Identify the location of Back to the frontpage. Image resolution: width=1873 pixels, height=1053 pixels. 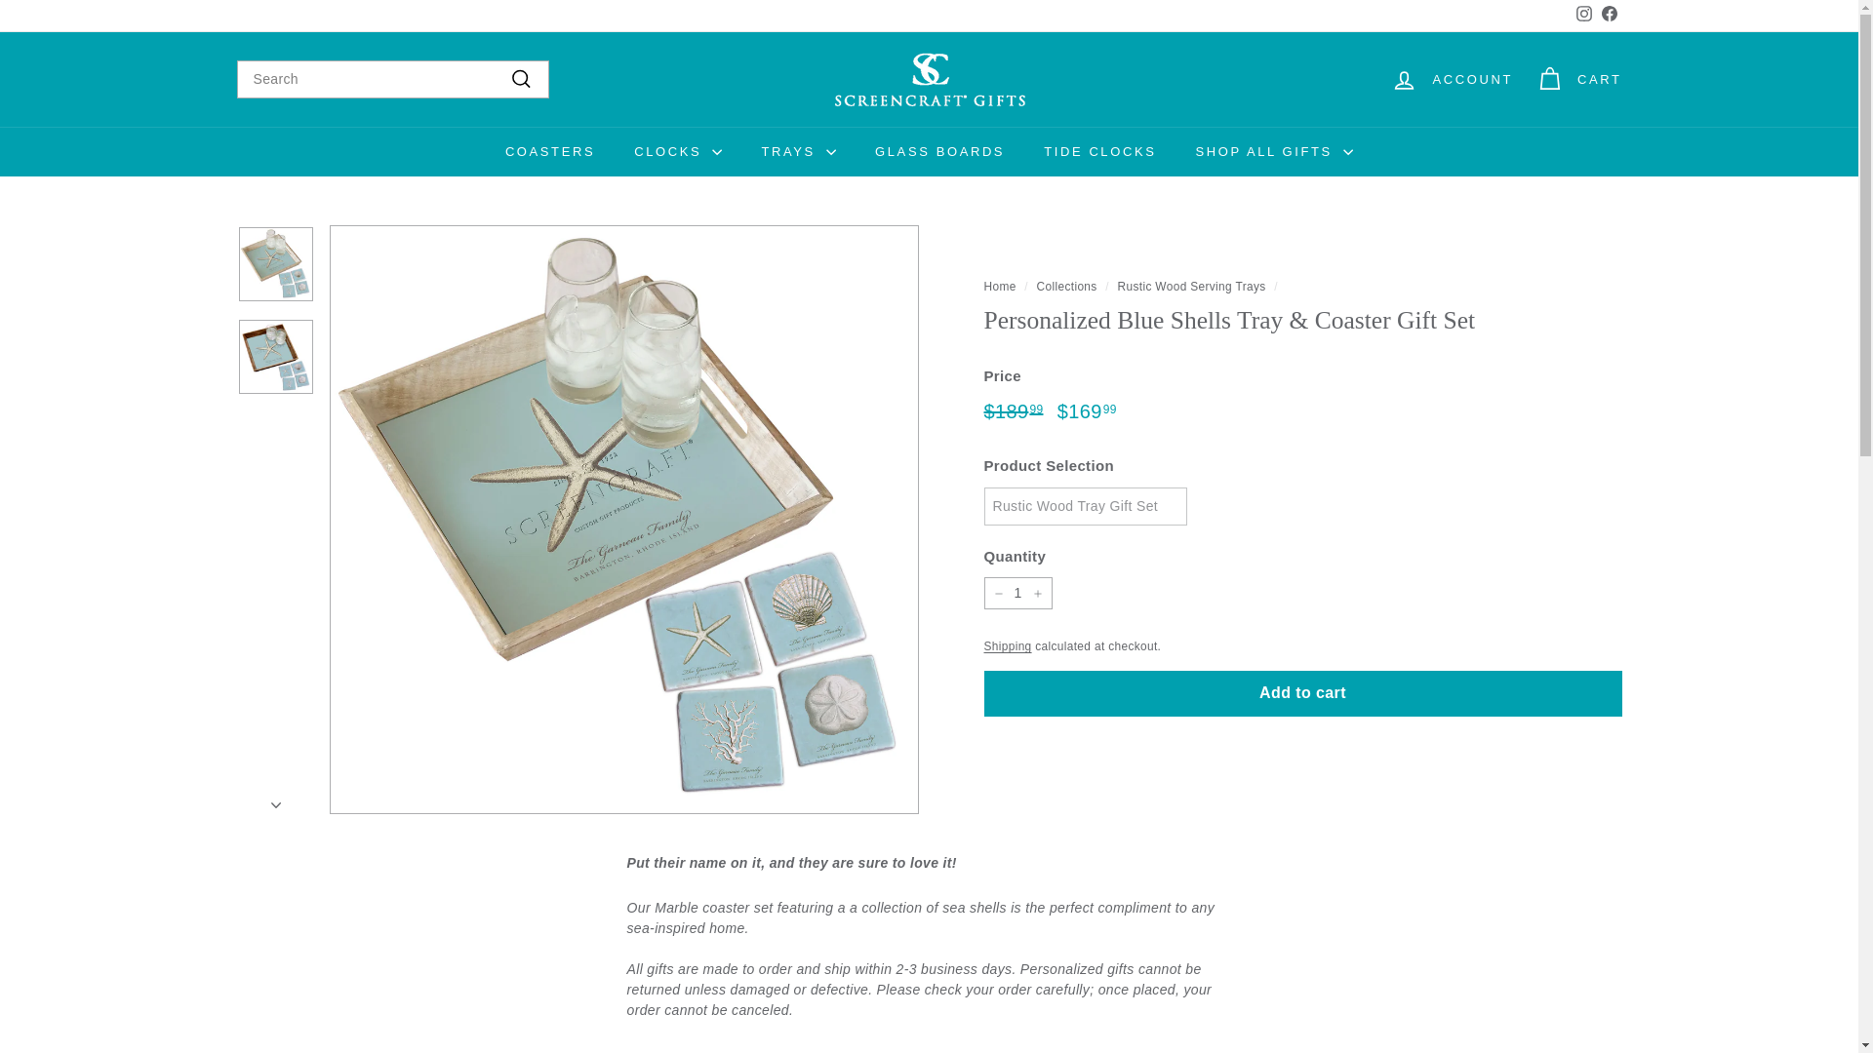
(999, 287).